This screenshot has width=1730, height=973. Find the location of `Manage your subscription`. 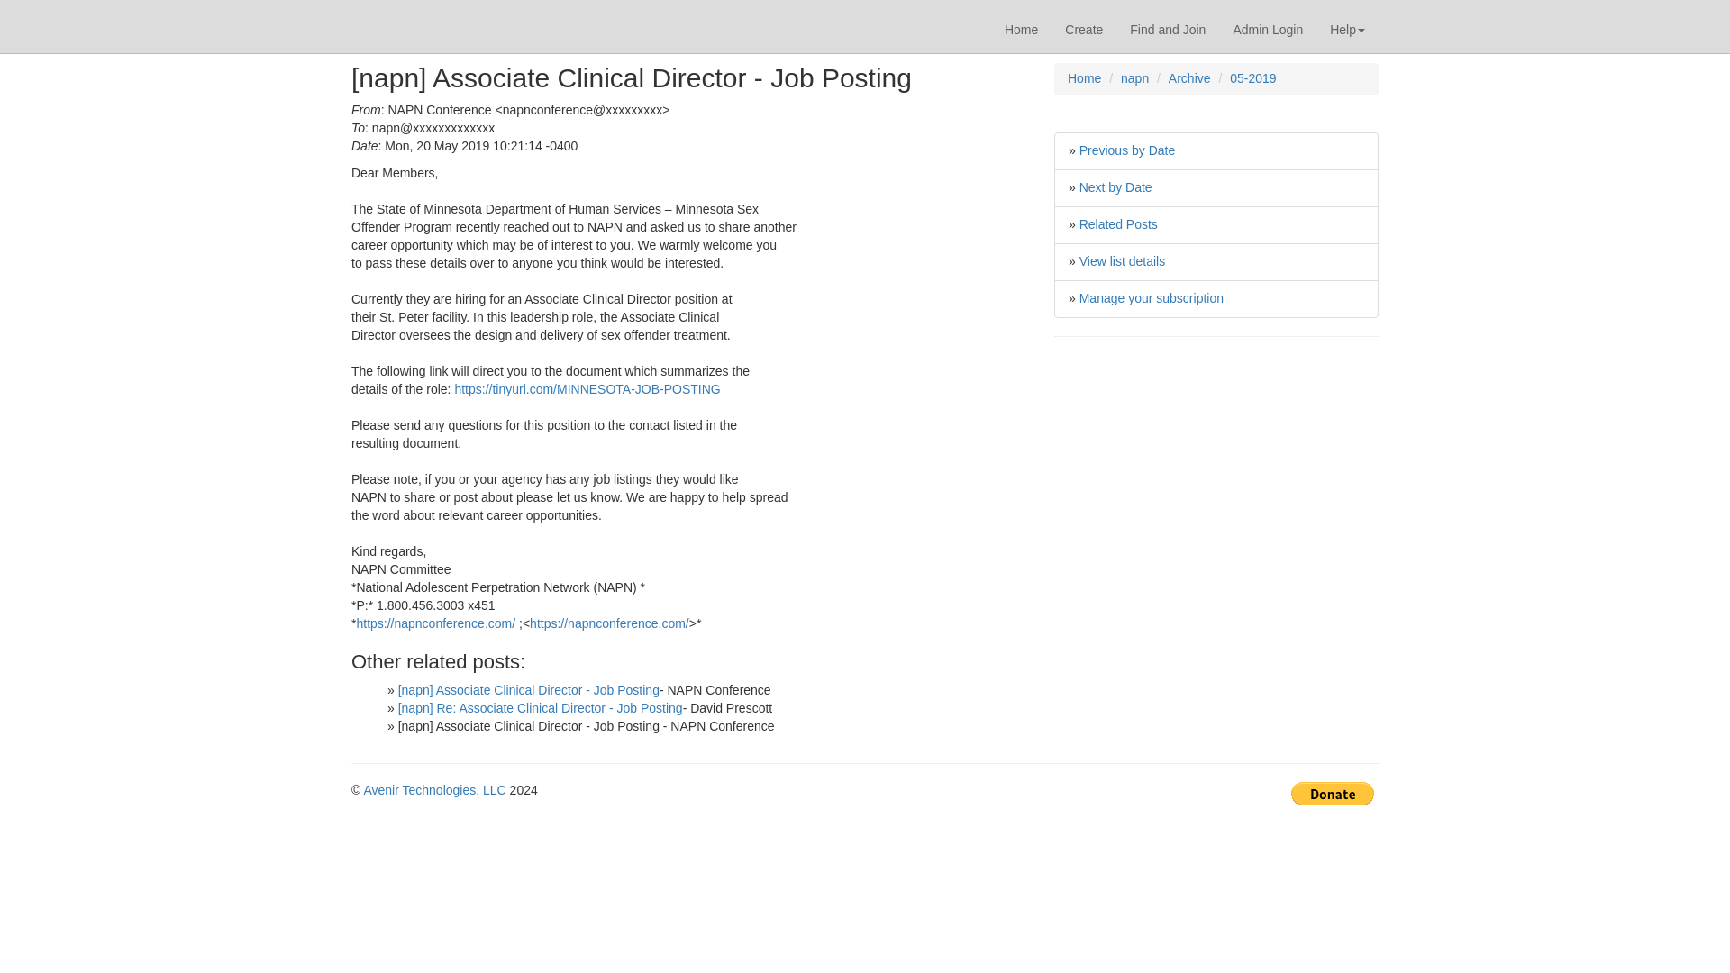

Manage your subscription is located at coordinates (1152, 297).